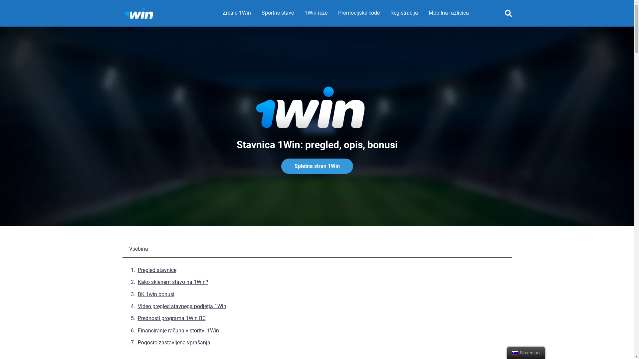 The image size is (639, 359). What do you see at coordinates (172, 318) in the screenshot?
I see `Prednosti programa 1Win BC` at bounding box center [172, 318].